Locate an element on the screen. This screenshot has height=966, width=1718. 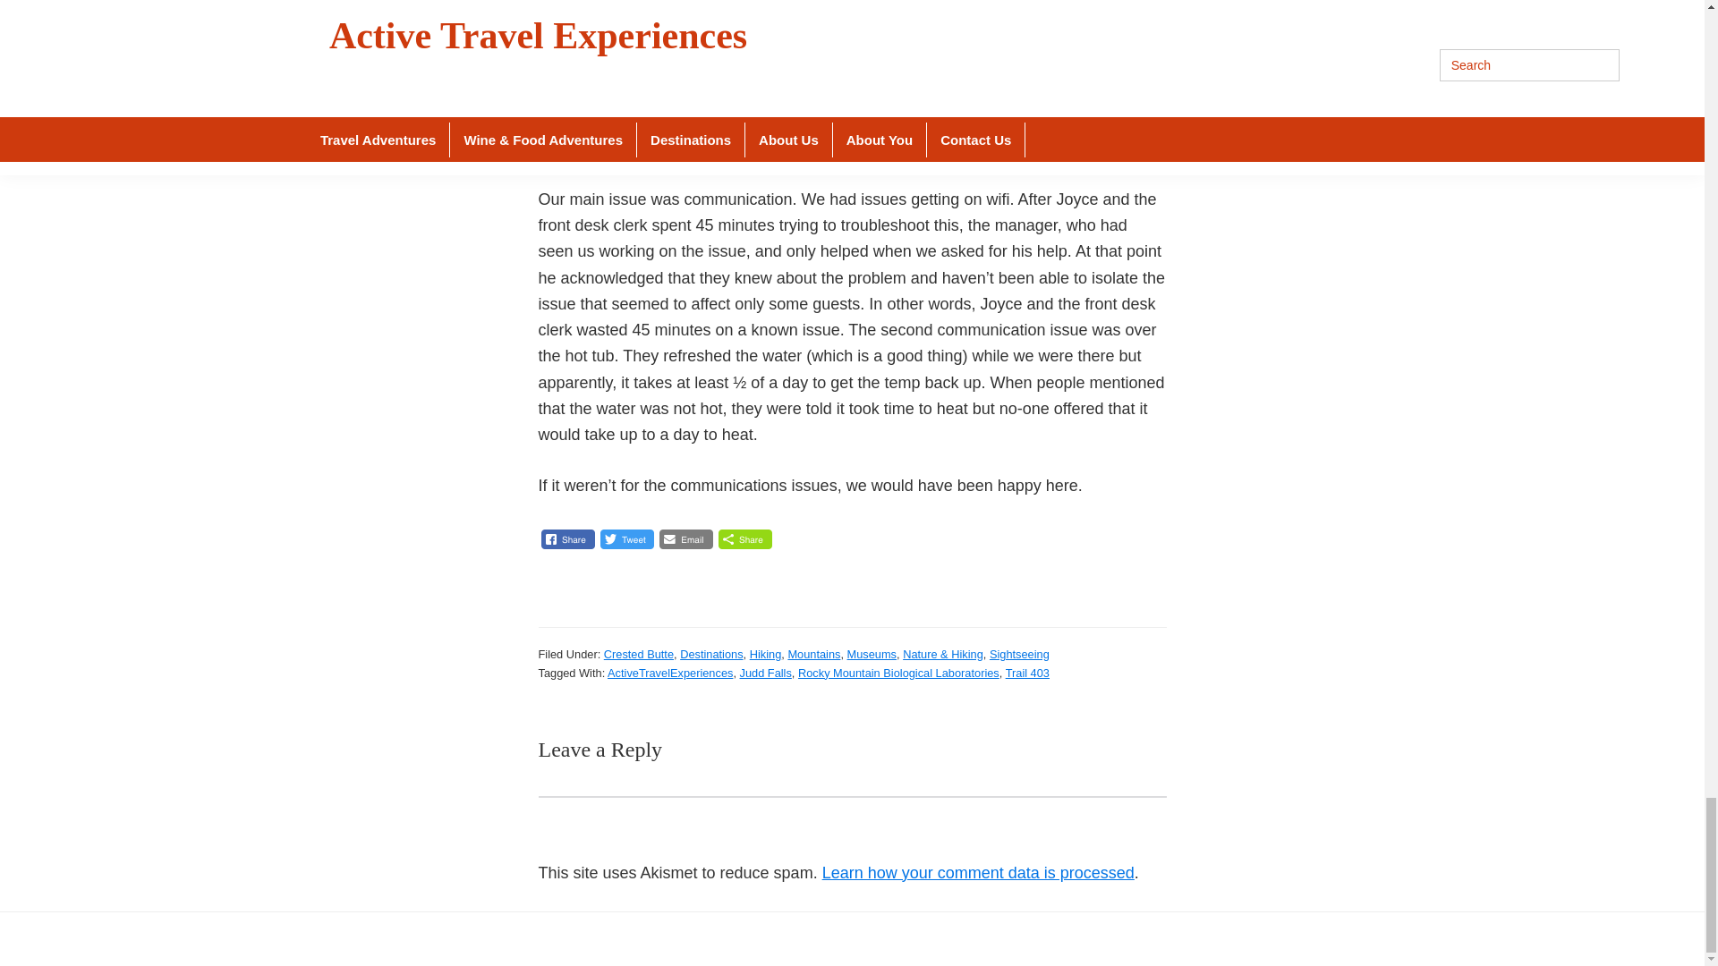
Destinations is located at coordinates (710, 653).